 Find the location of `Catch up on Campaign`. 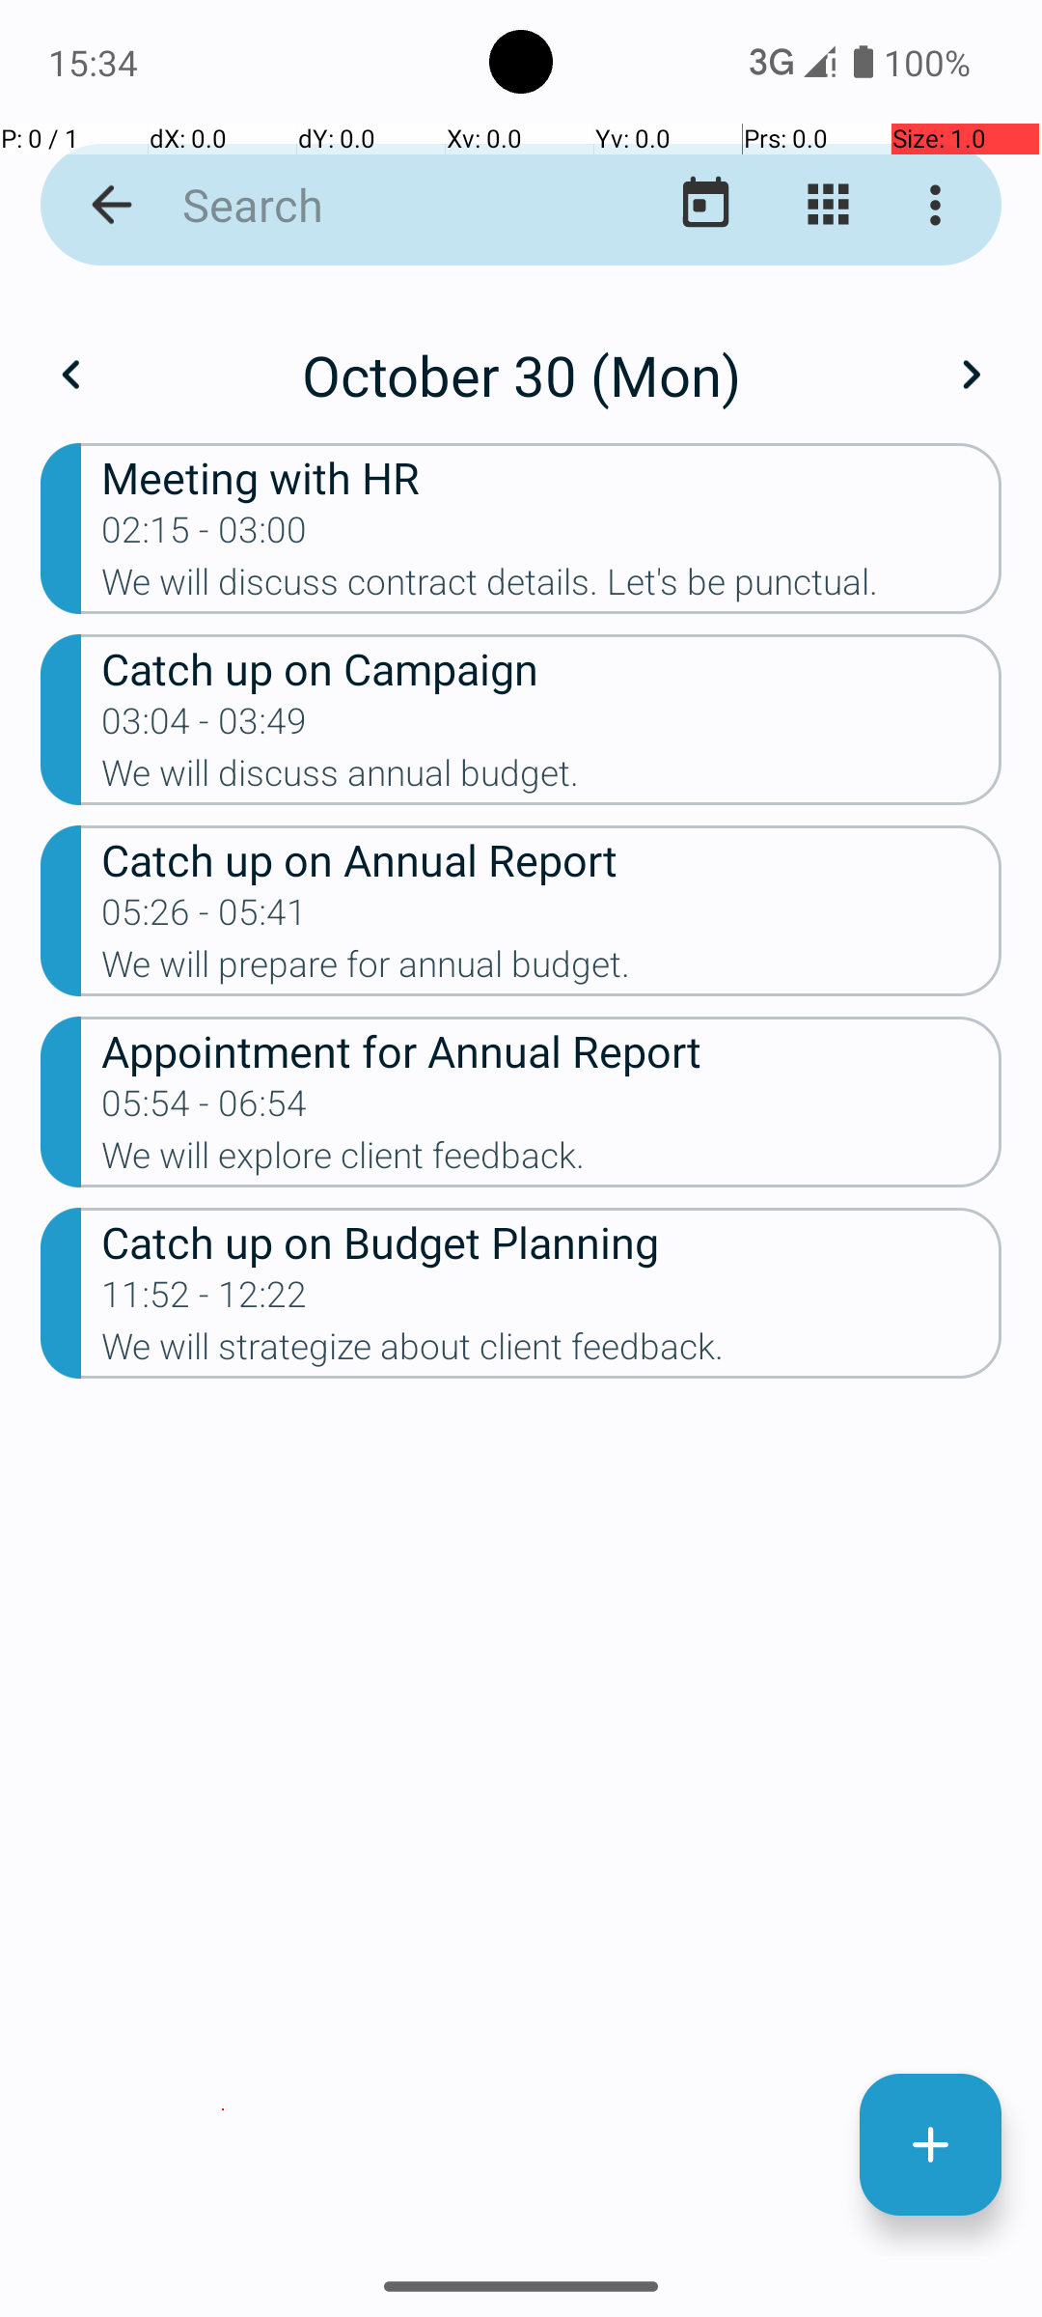

Catch up on Campaign is located at coordinates (552, 668).